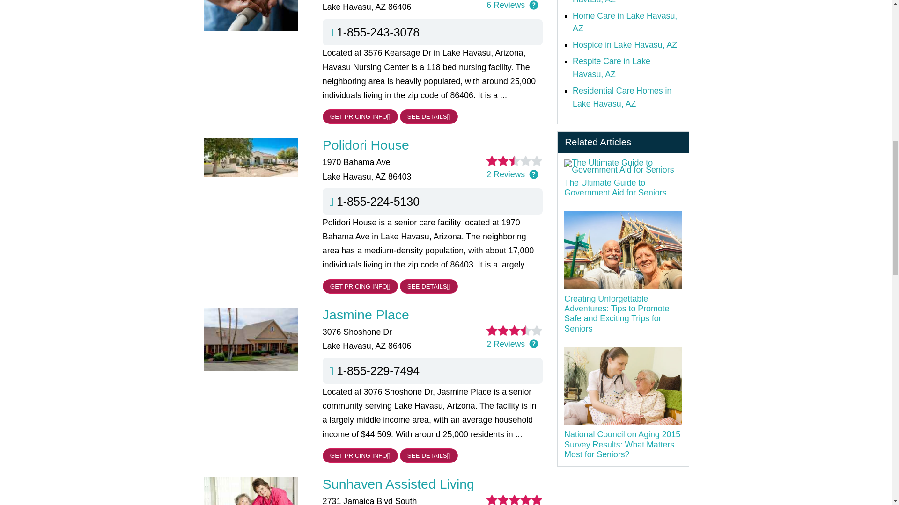 Image resolution: width=899 pixels, height=505 pixels. I want to click on Independent, so click(622, 2).